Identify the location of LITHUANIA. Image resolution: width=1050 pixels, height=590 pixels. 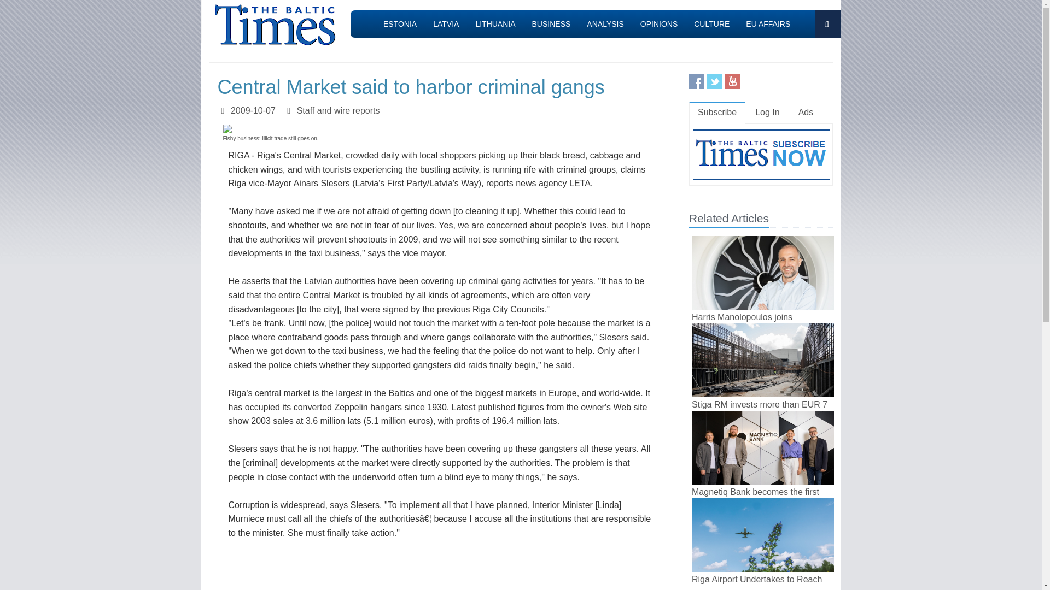
(495, 24).